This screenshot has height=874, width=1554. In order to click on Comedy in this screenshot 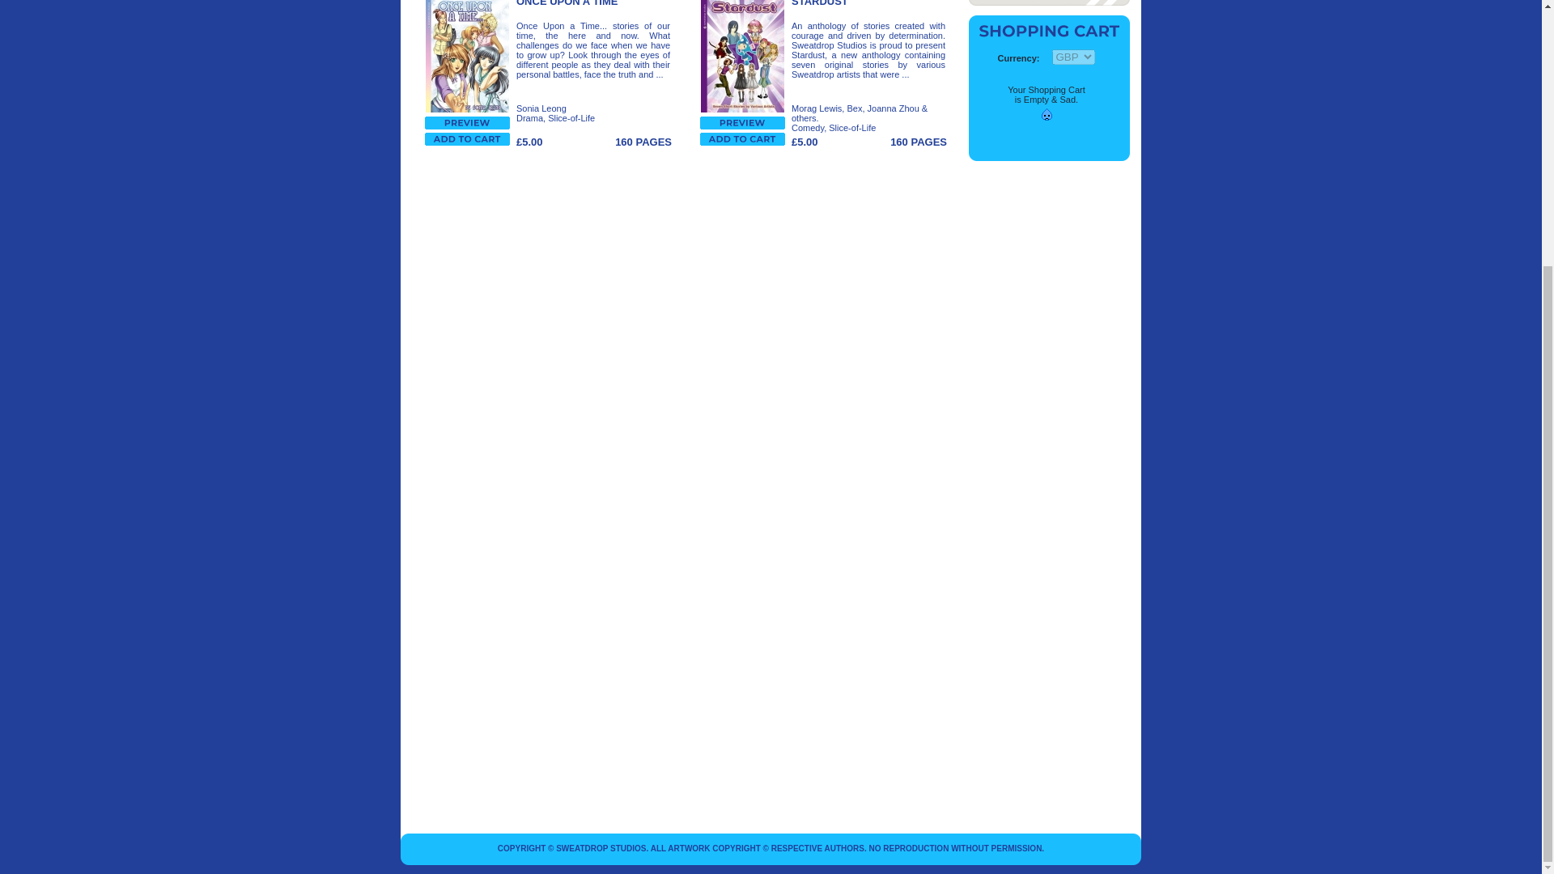, I will do `click(807, 128)`.